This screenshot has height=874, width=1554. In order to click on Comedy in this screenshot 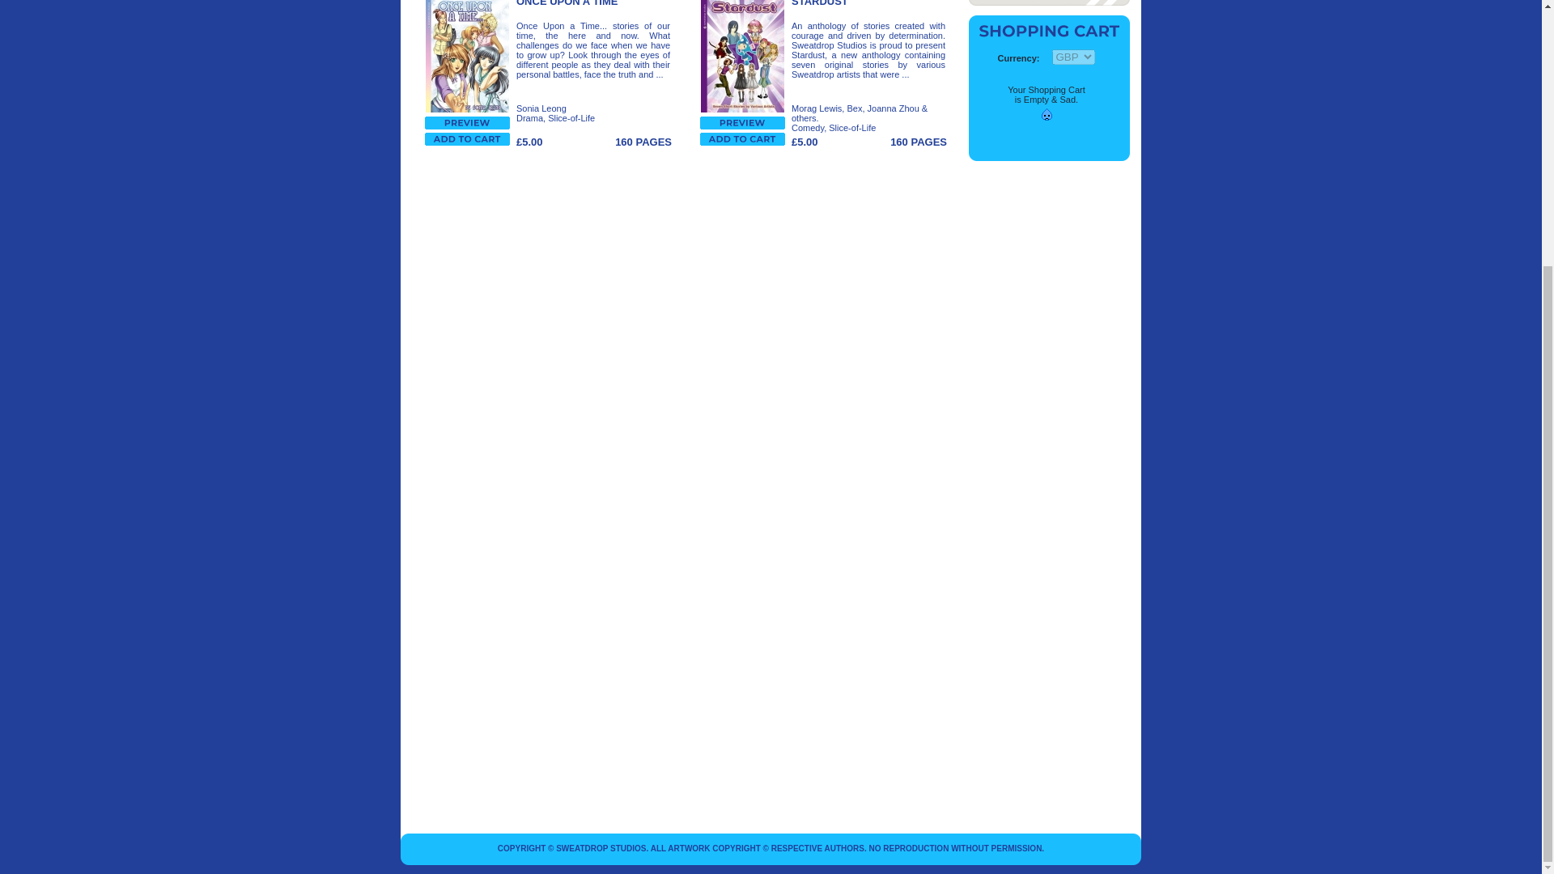, I will do `click(807, 128)`.